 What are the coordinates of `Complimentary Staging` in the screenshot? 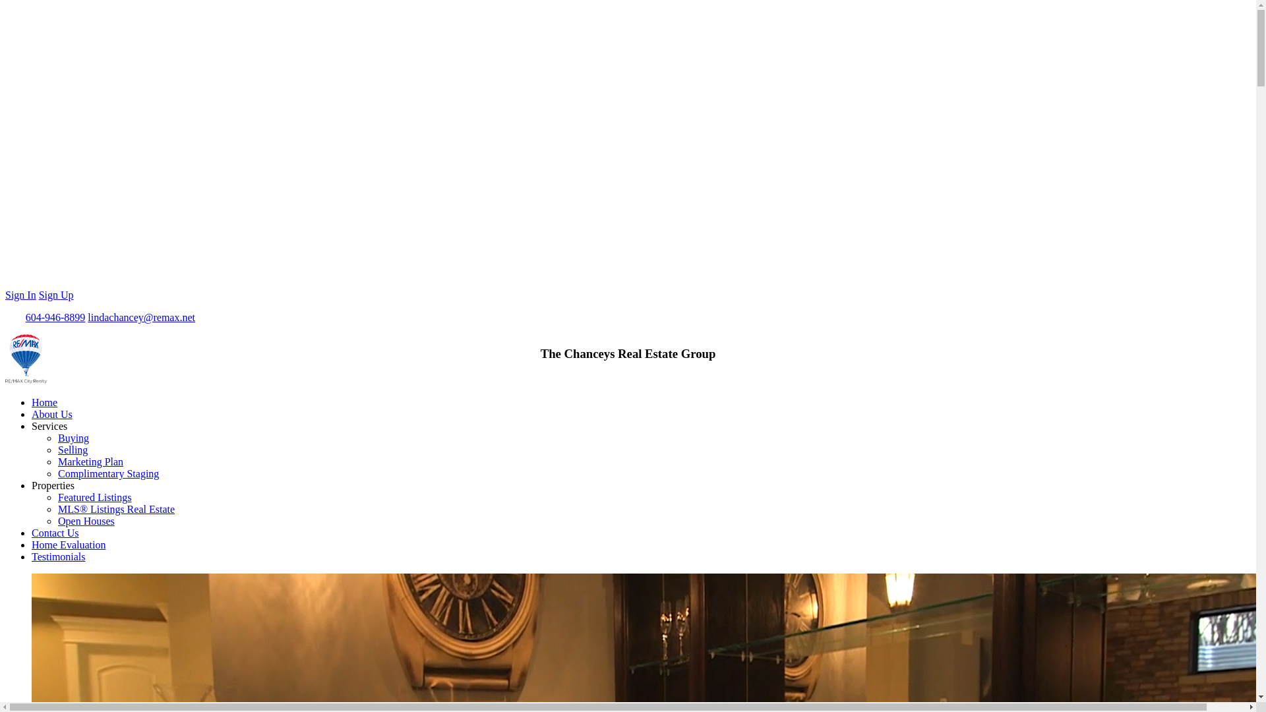 It's located at (108, 473).